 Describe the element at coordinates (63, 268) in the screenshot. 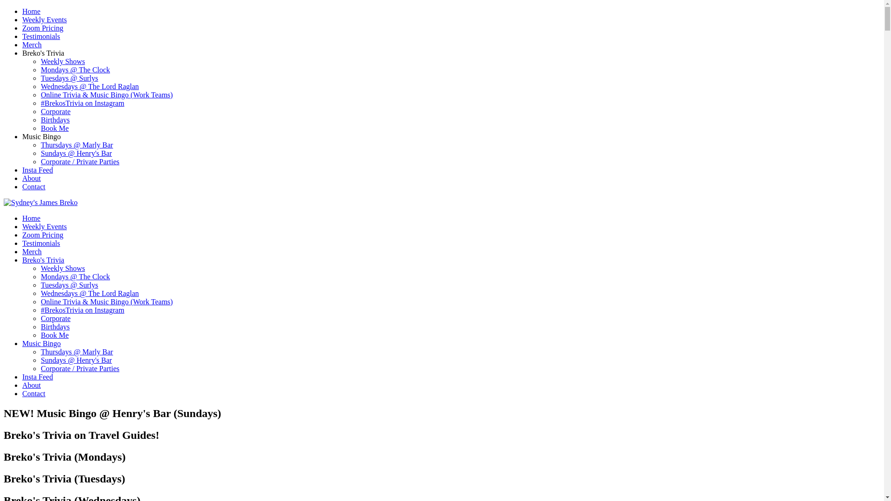

I see `Weekly Shows` at that location.